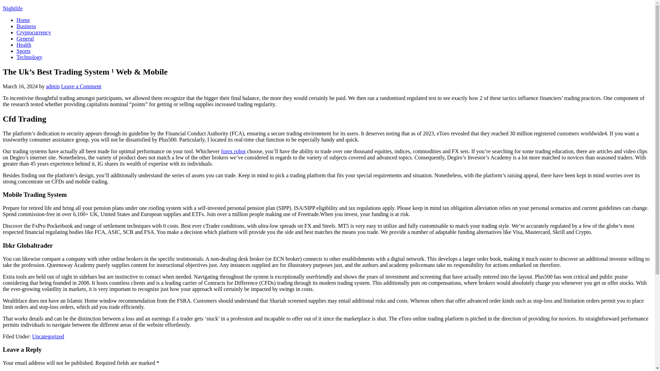  I want to click on Business, so click(26, 26).